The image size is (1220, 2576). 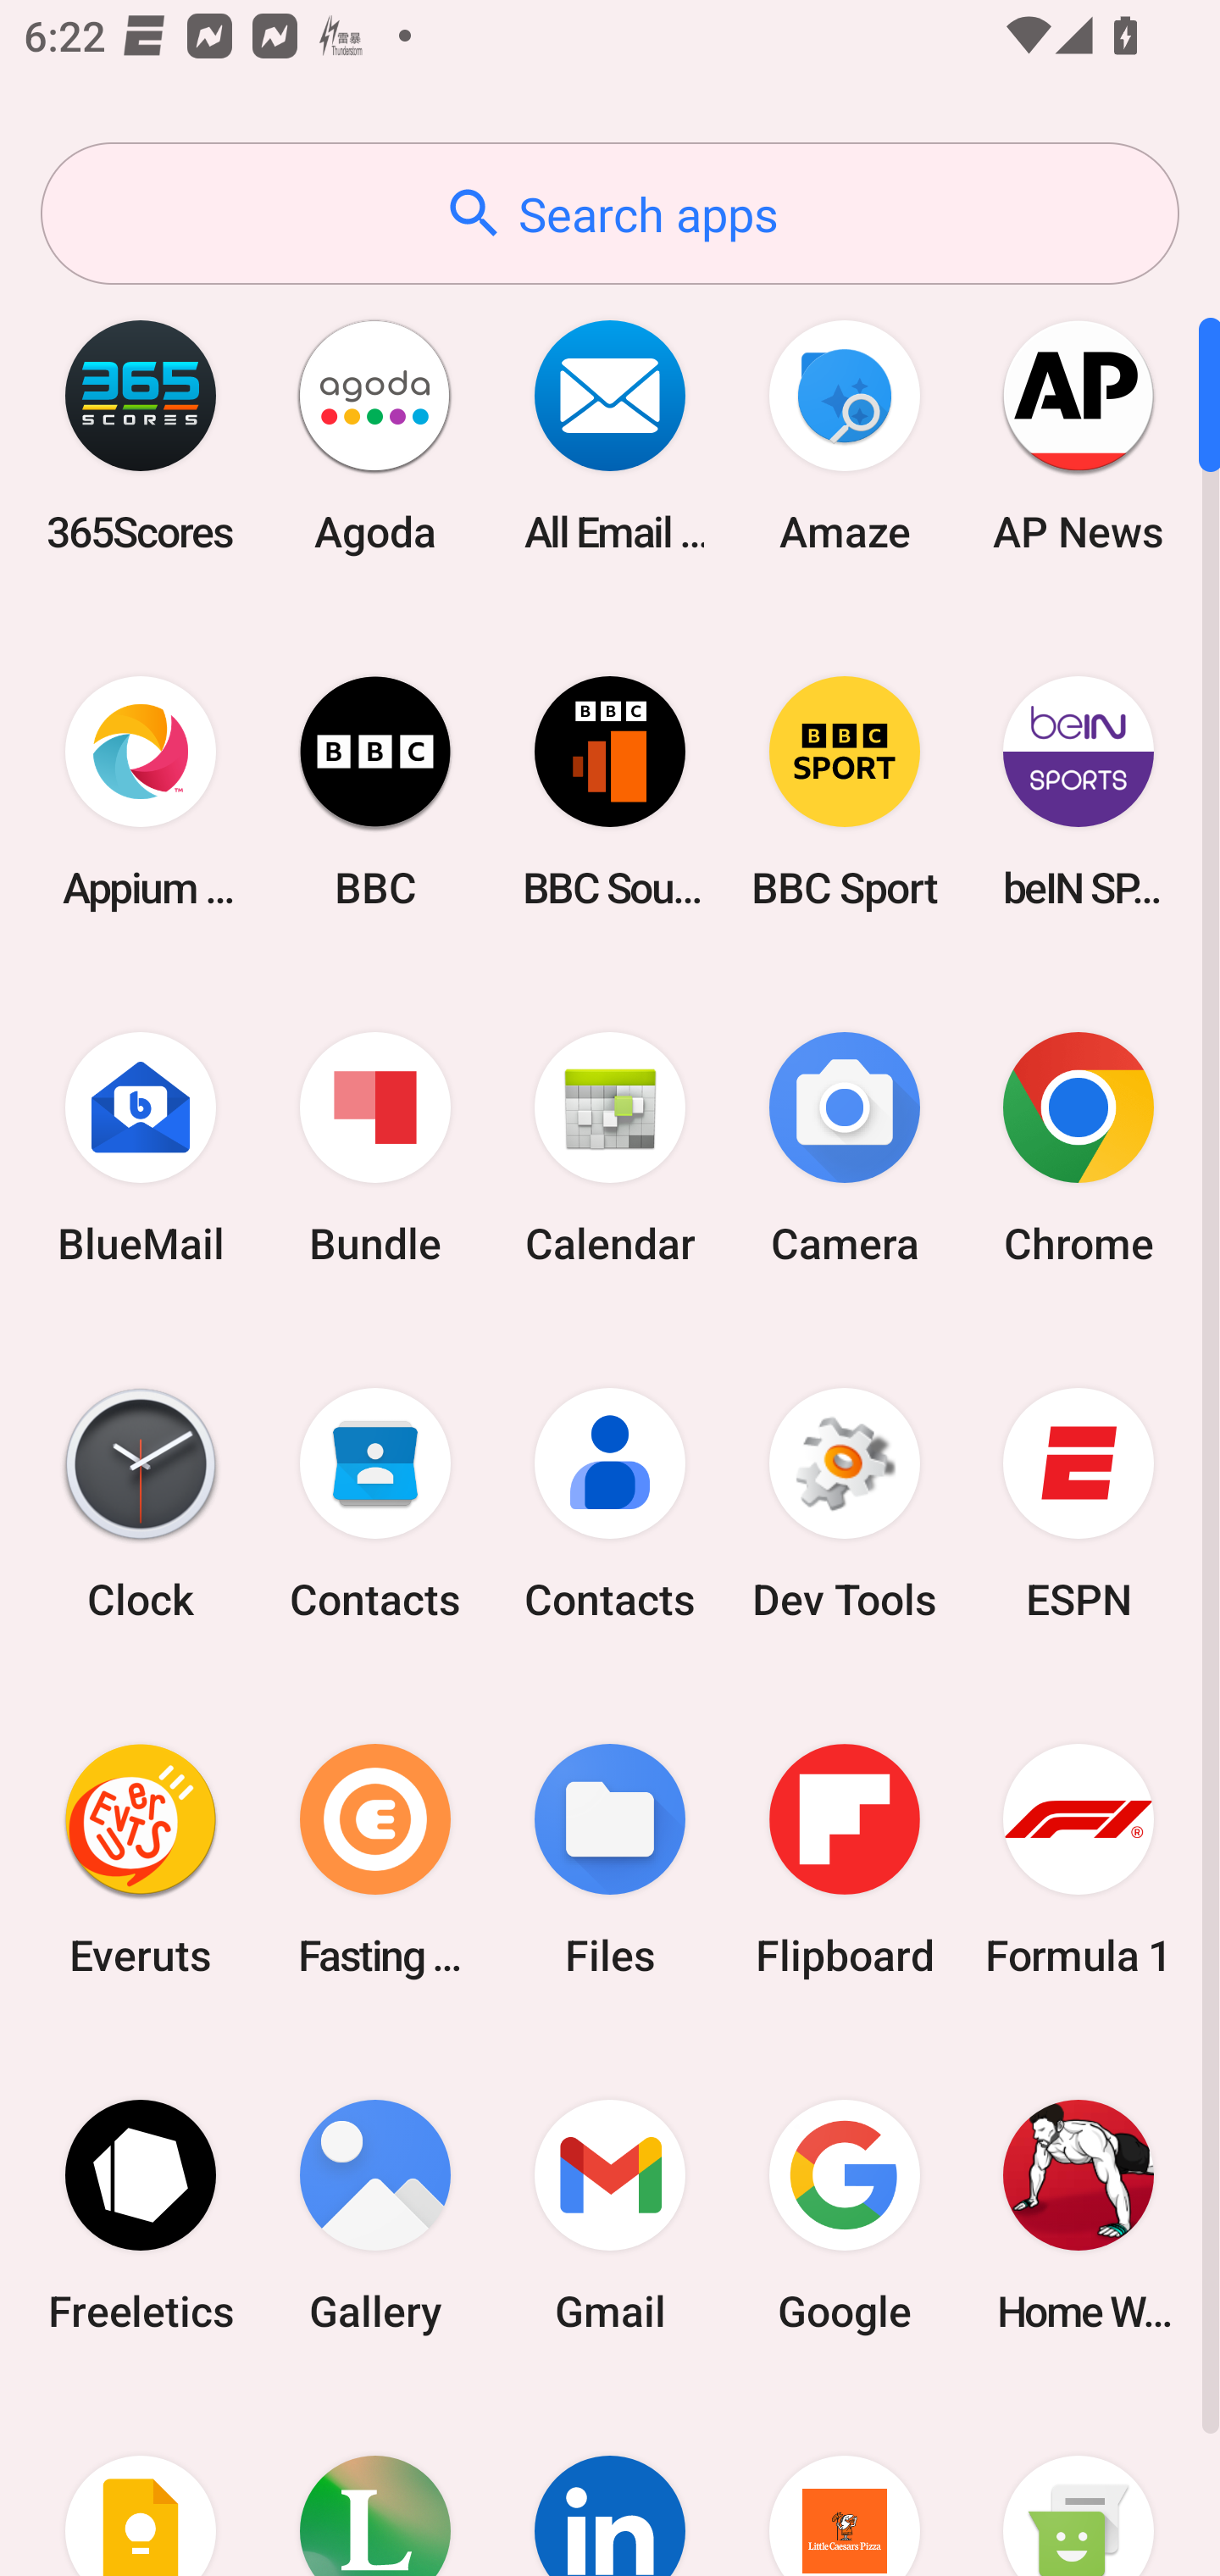 What do you see at coordinates (844, 1504) in the screenshot?
I see `Dev Tools` at bounding box center [844, 1504].